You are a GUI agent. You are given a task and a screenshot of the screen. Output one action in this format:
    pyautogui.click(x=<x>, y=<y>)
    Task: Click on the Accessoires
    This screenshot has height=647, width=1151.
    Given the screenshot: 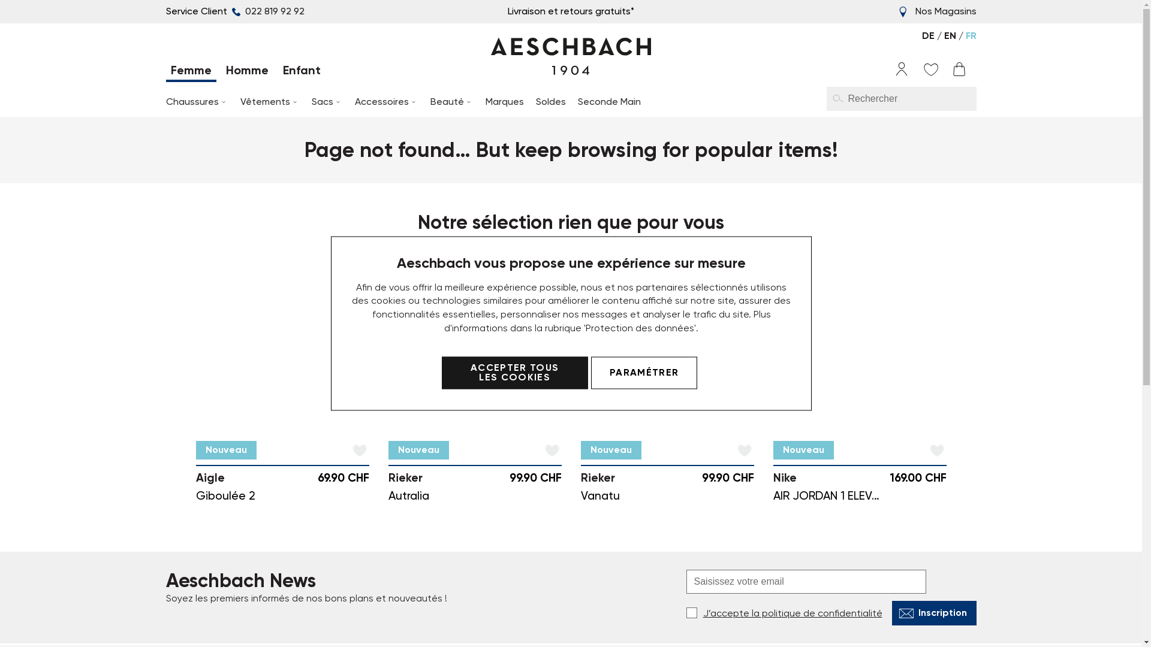 What is the action you would take?
    pyautogui.click(x=387, y=102)
    